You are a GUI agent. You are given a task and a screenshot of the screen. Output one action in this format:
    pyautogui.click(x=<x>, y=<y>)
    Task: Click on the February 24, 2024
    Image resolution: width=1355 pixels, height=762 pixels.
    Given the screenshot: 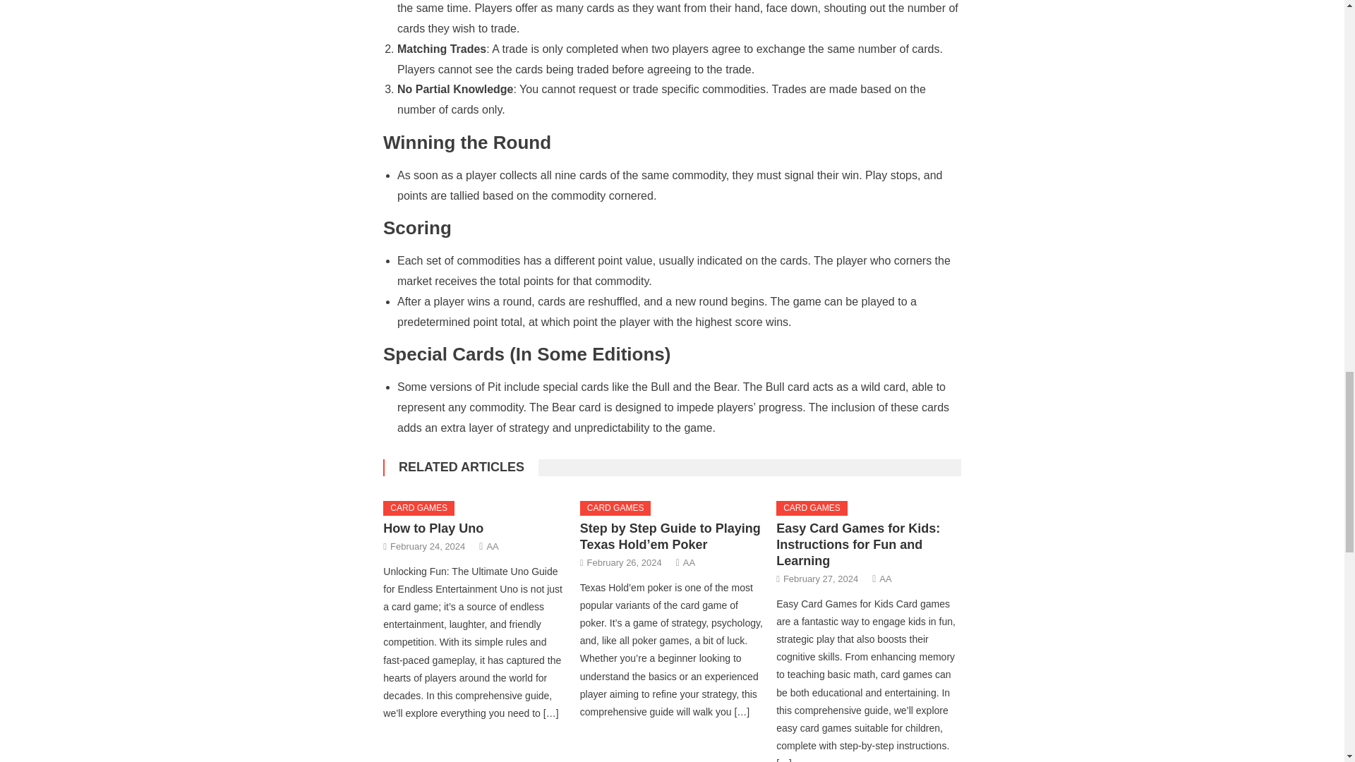 What is the action you would take?
    pyautogui.click(x=427, y=546)
    